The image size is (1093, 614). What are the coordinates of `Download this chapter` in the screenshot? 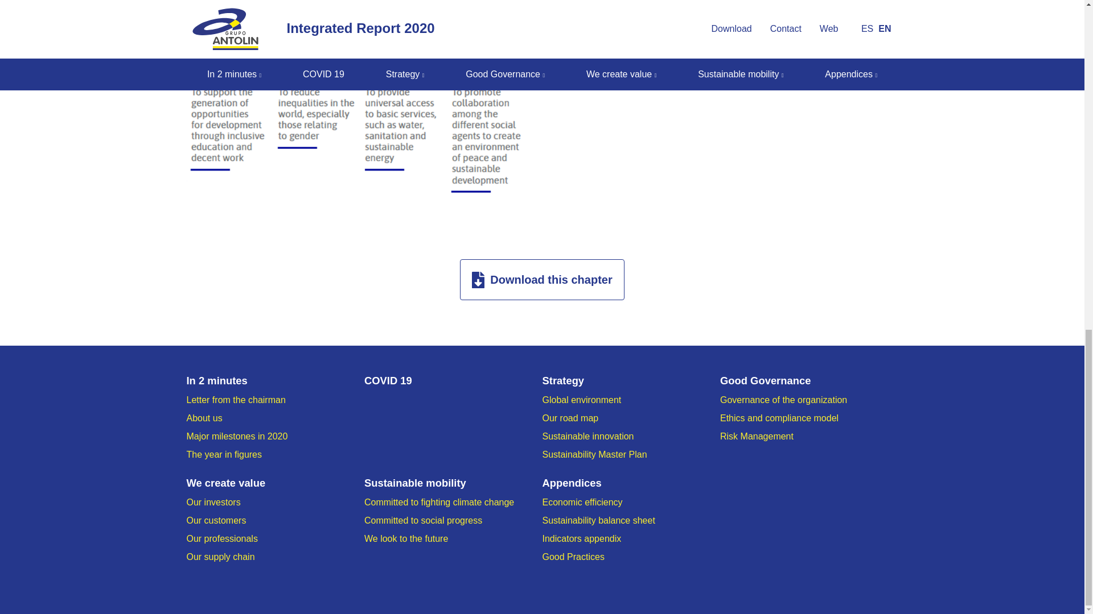 It's located at (542, 280).